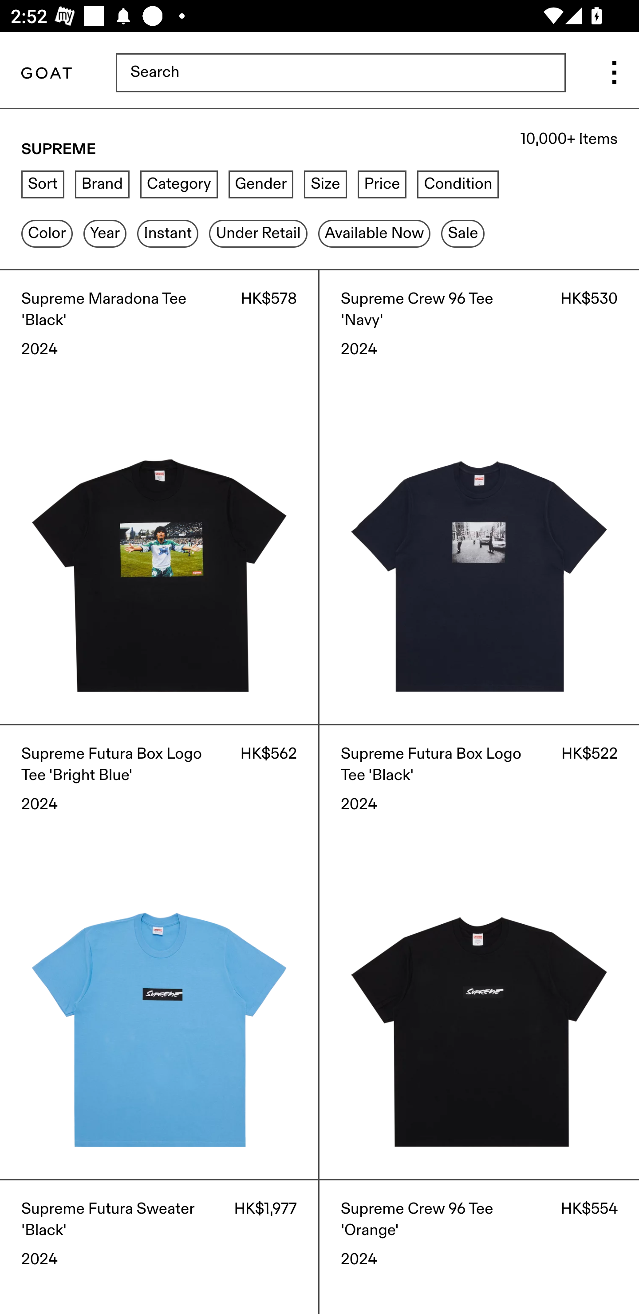  What do you see at coordinates (458, 184) in the screenshot?
I see `Condition` at bounding box center [458, 184].